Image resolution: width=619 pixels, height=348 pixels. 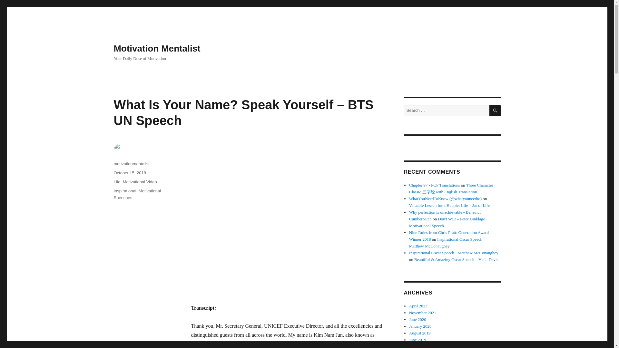 What do you see at coordinates (117, 182) in the screenshot?
I see `Life` at bounding box center [117, 182].